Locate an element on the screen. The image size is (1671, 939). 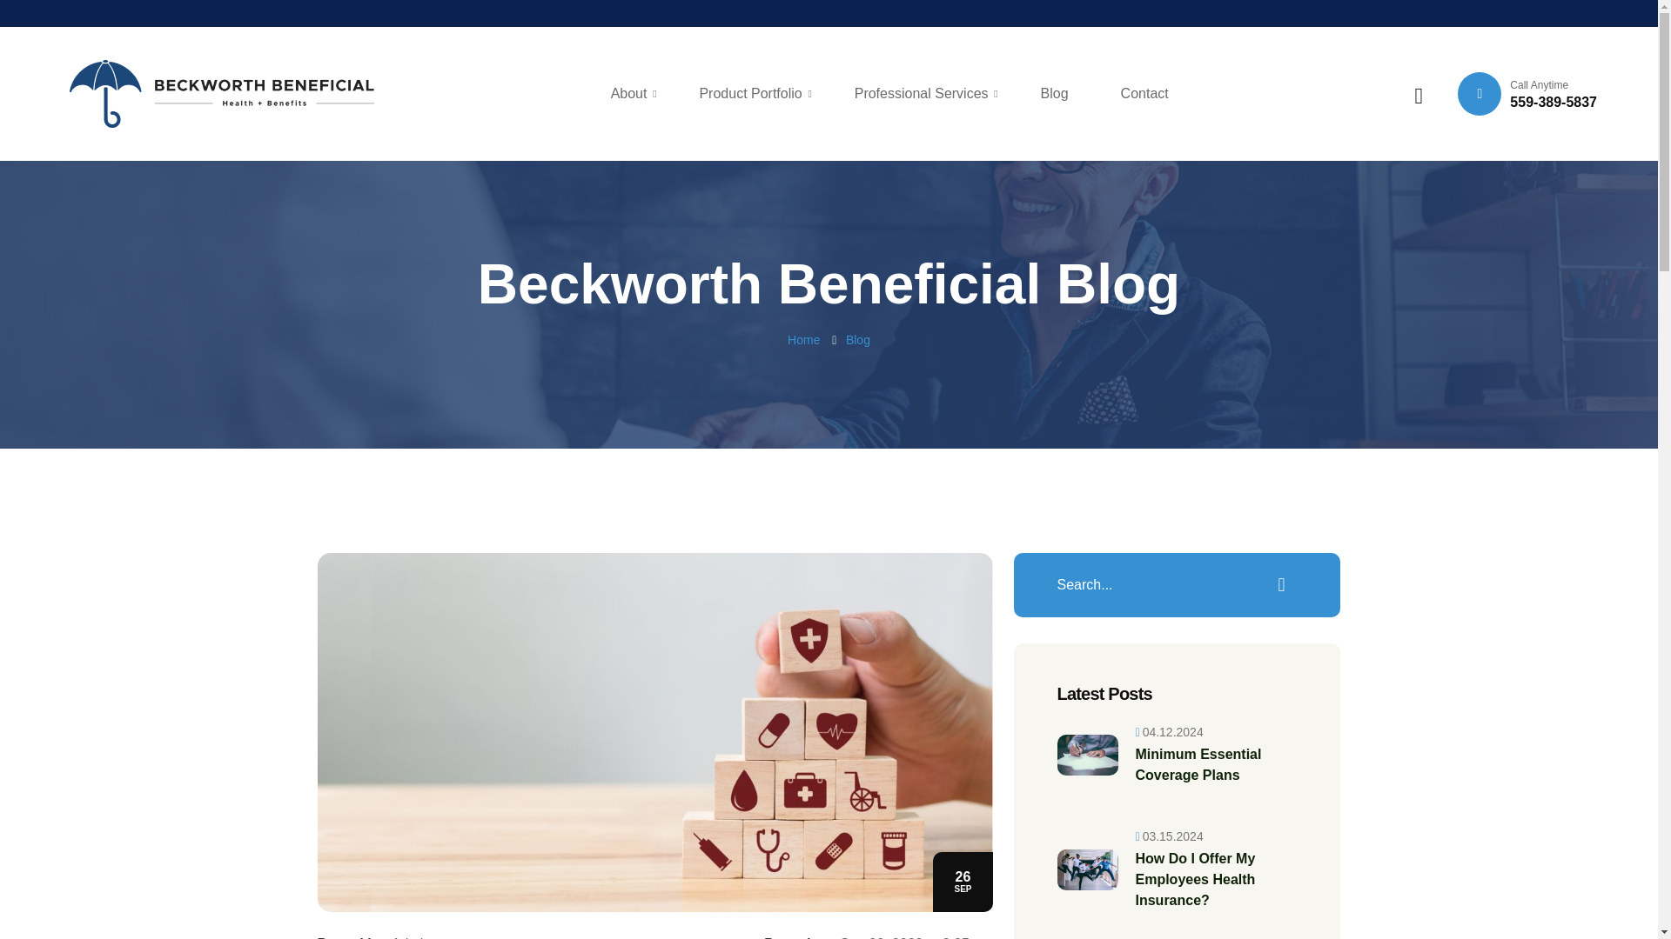
Blog is located at coordinates (928, 94).